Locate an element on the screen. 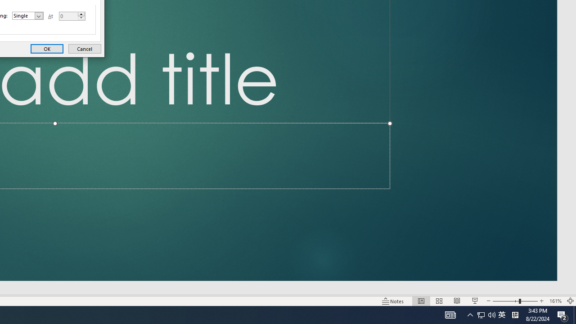 Image resolution: width=576 pixels, height=324 pixels. Show desktop is located at coordinates (575, 315).